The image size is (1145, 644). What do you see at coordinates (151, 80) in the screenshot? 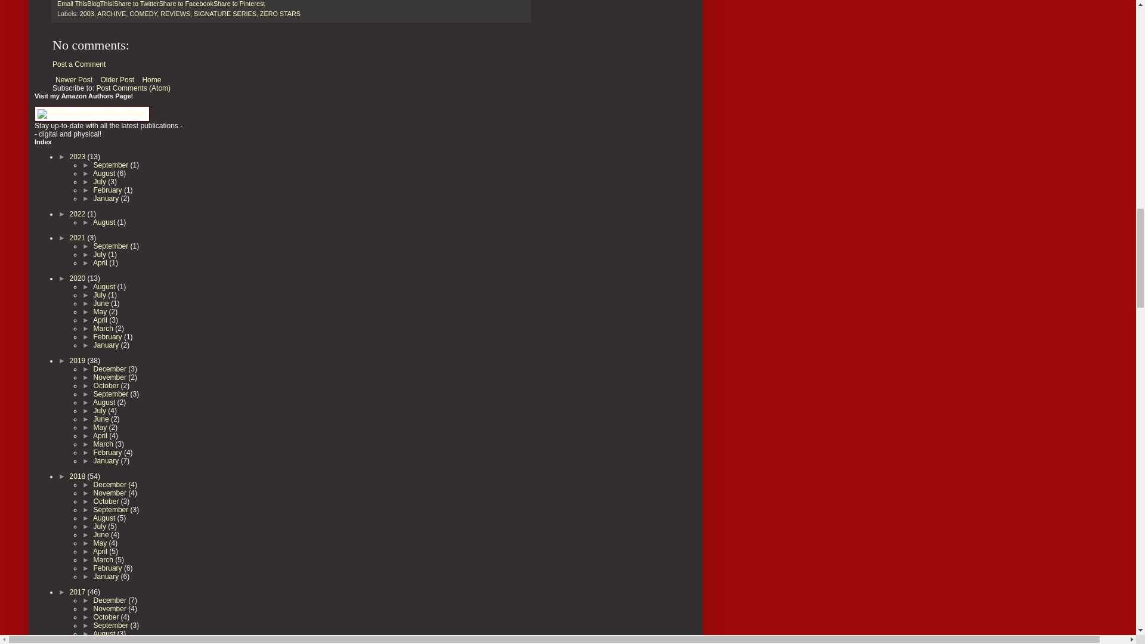
I see `Home` at bounding box center [151, 80].